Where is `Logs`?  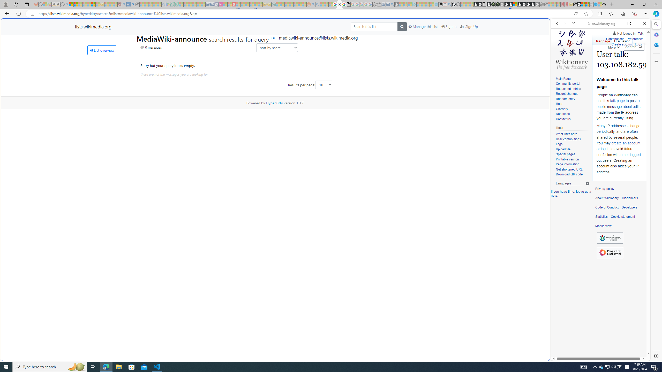 Logs is located at coordinates (559, 144).